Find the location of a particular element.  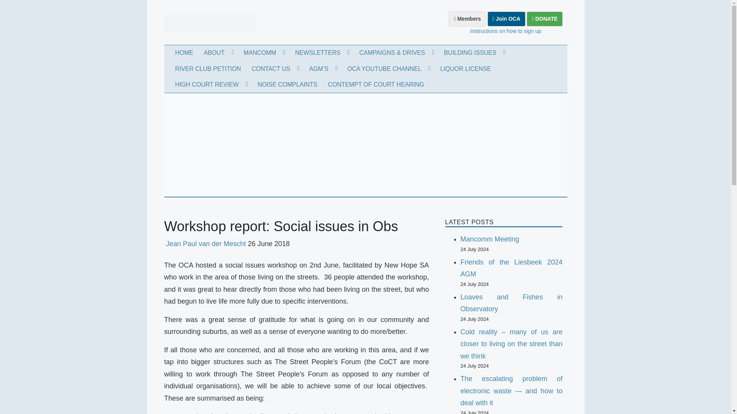

MANCOMM is located at coordinates (264, 53).